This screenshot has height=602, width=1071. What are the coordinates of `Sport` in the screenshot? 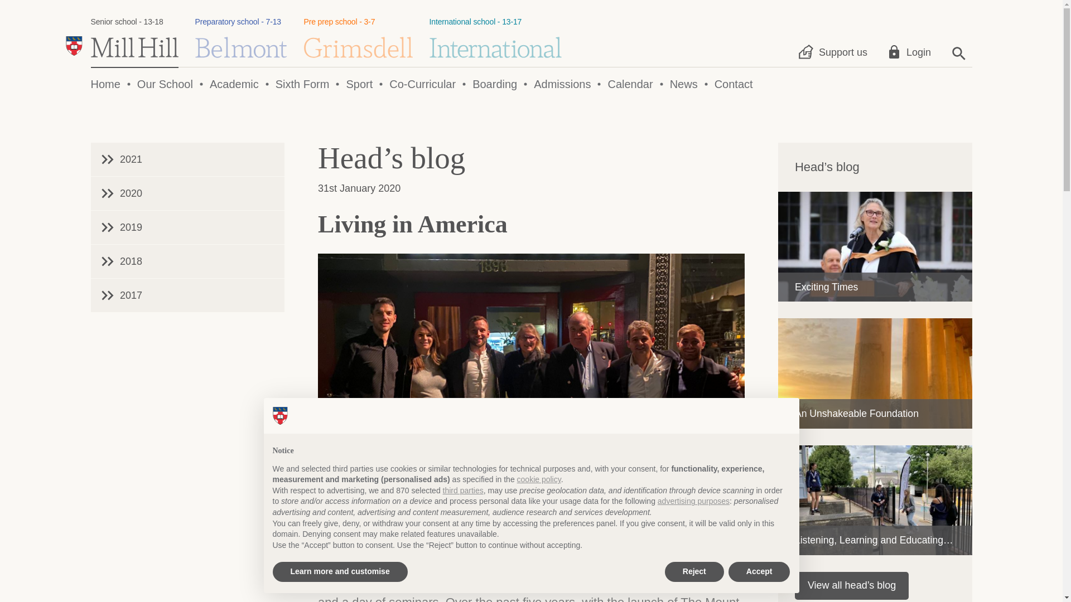 It's located at (359, 84).